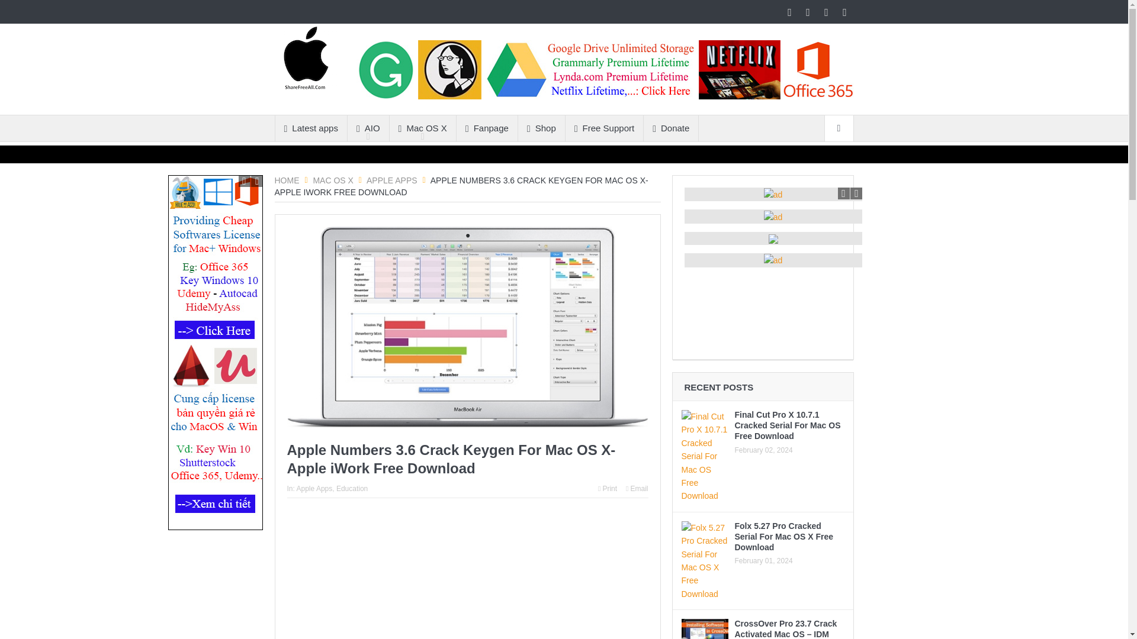  What do you see at coordinates (368, 128) in the screenshot?
I see `AIO` at bounding box center [368, 128].